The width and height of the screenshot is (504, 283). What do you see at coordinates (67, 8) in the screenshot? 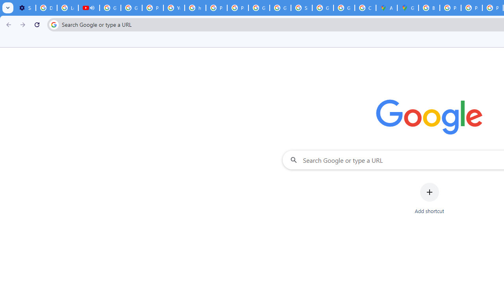
I see `Learn how to find your photos - Google Photos Help` at bounding box center [67, 8].